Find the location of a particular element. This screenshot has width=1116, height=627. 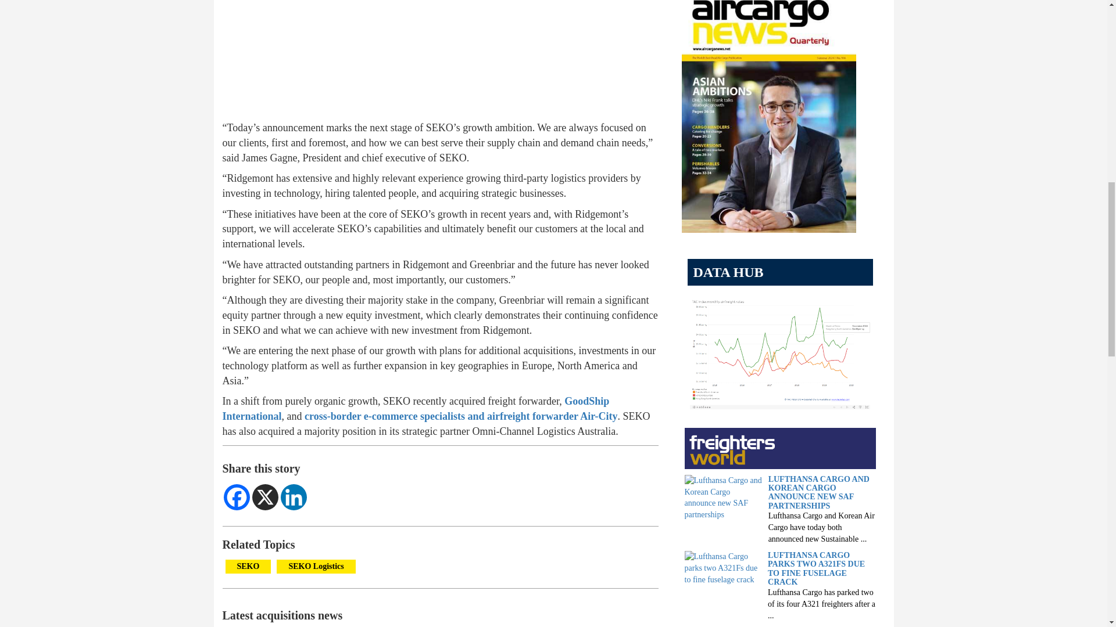

Facebook is located at coordinates (236, 497).